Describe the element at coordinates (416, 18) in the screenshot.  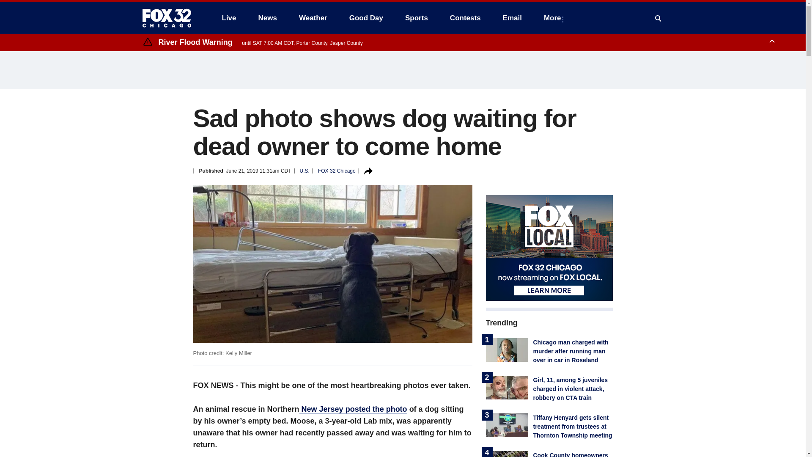
I see `Sports` at that location.